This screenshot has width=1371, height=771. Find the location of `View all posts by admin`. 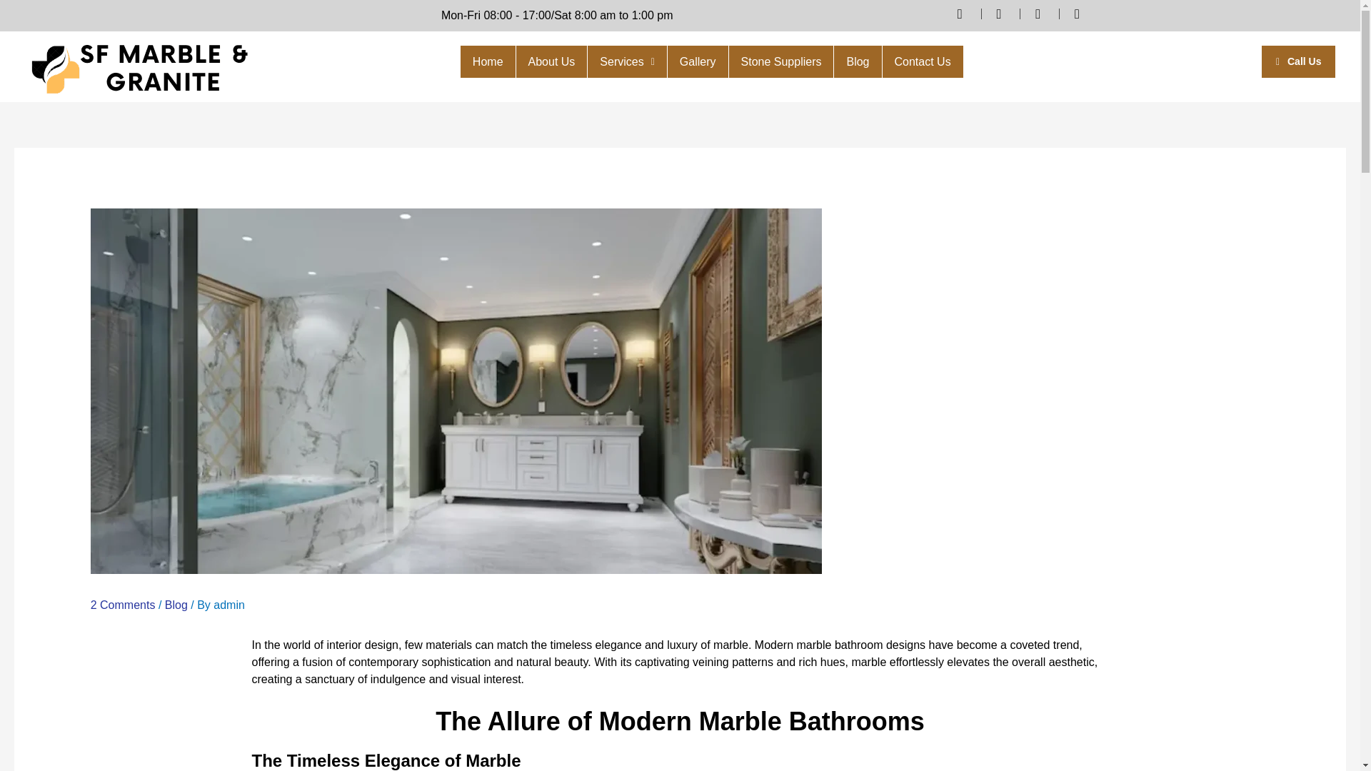

View all posts by admin is located at coordinates (229, 605).